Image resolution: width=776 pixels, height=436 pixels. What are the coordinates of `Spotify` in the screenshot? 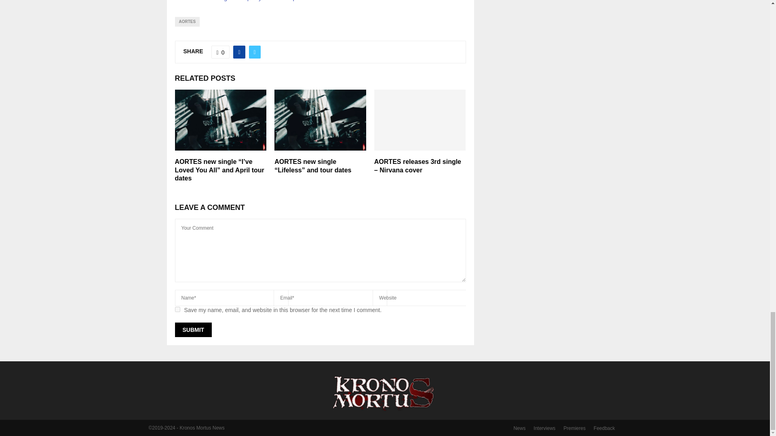 It's located at (253, 1).